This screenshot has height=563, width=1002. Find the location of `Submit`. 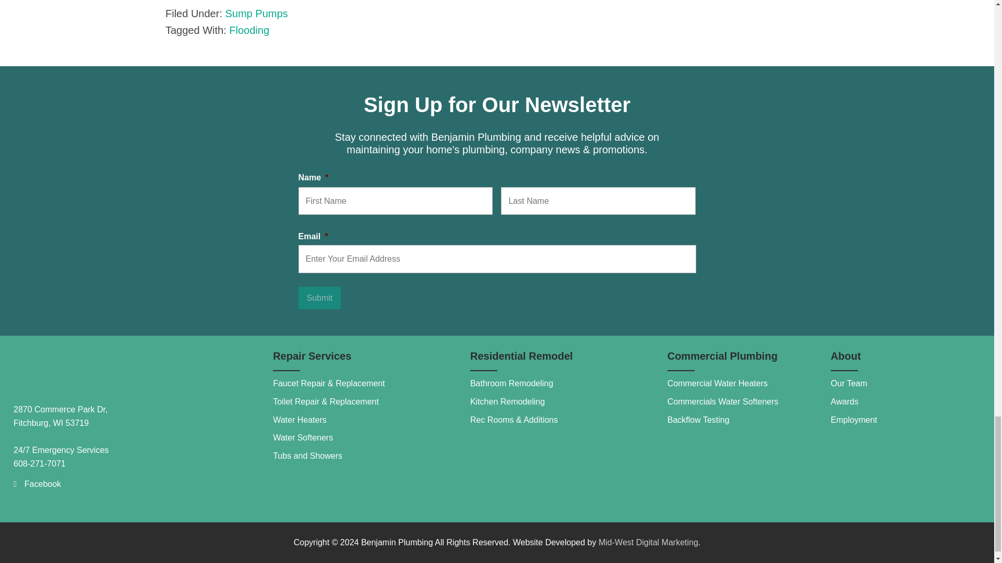

Submit is located at coordinates (320, 297).